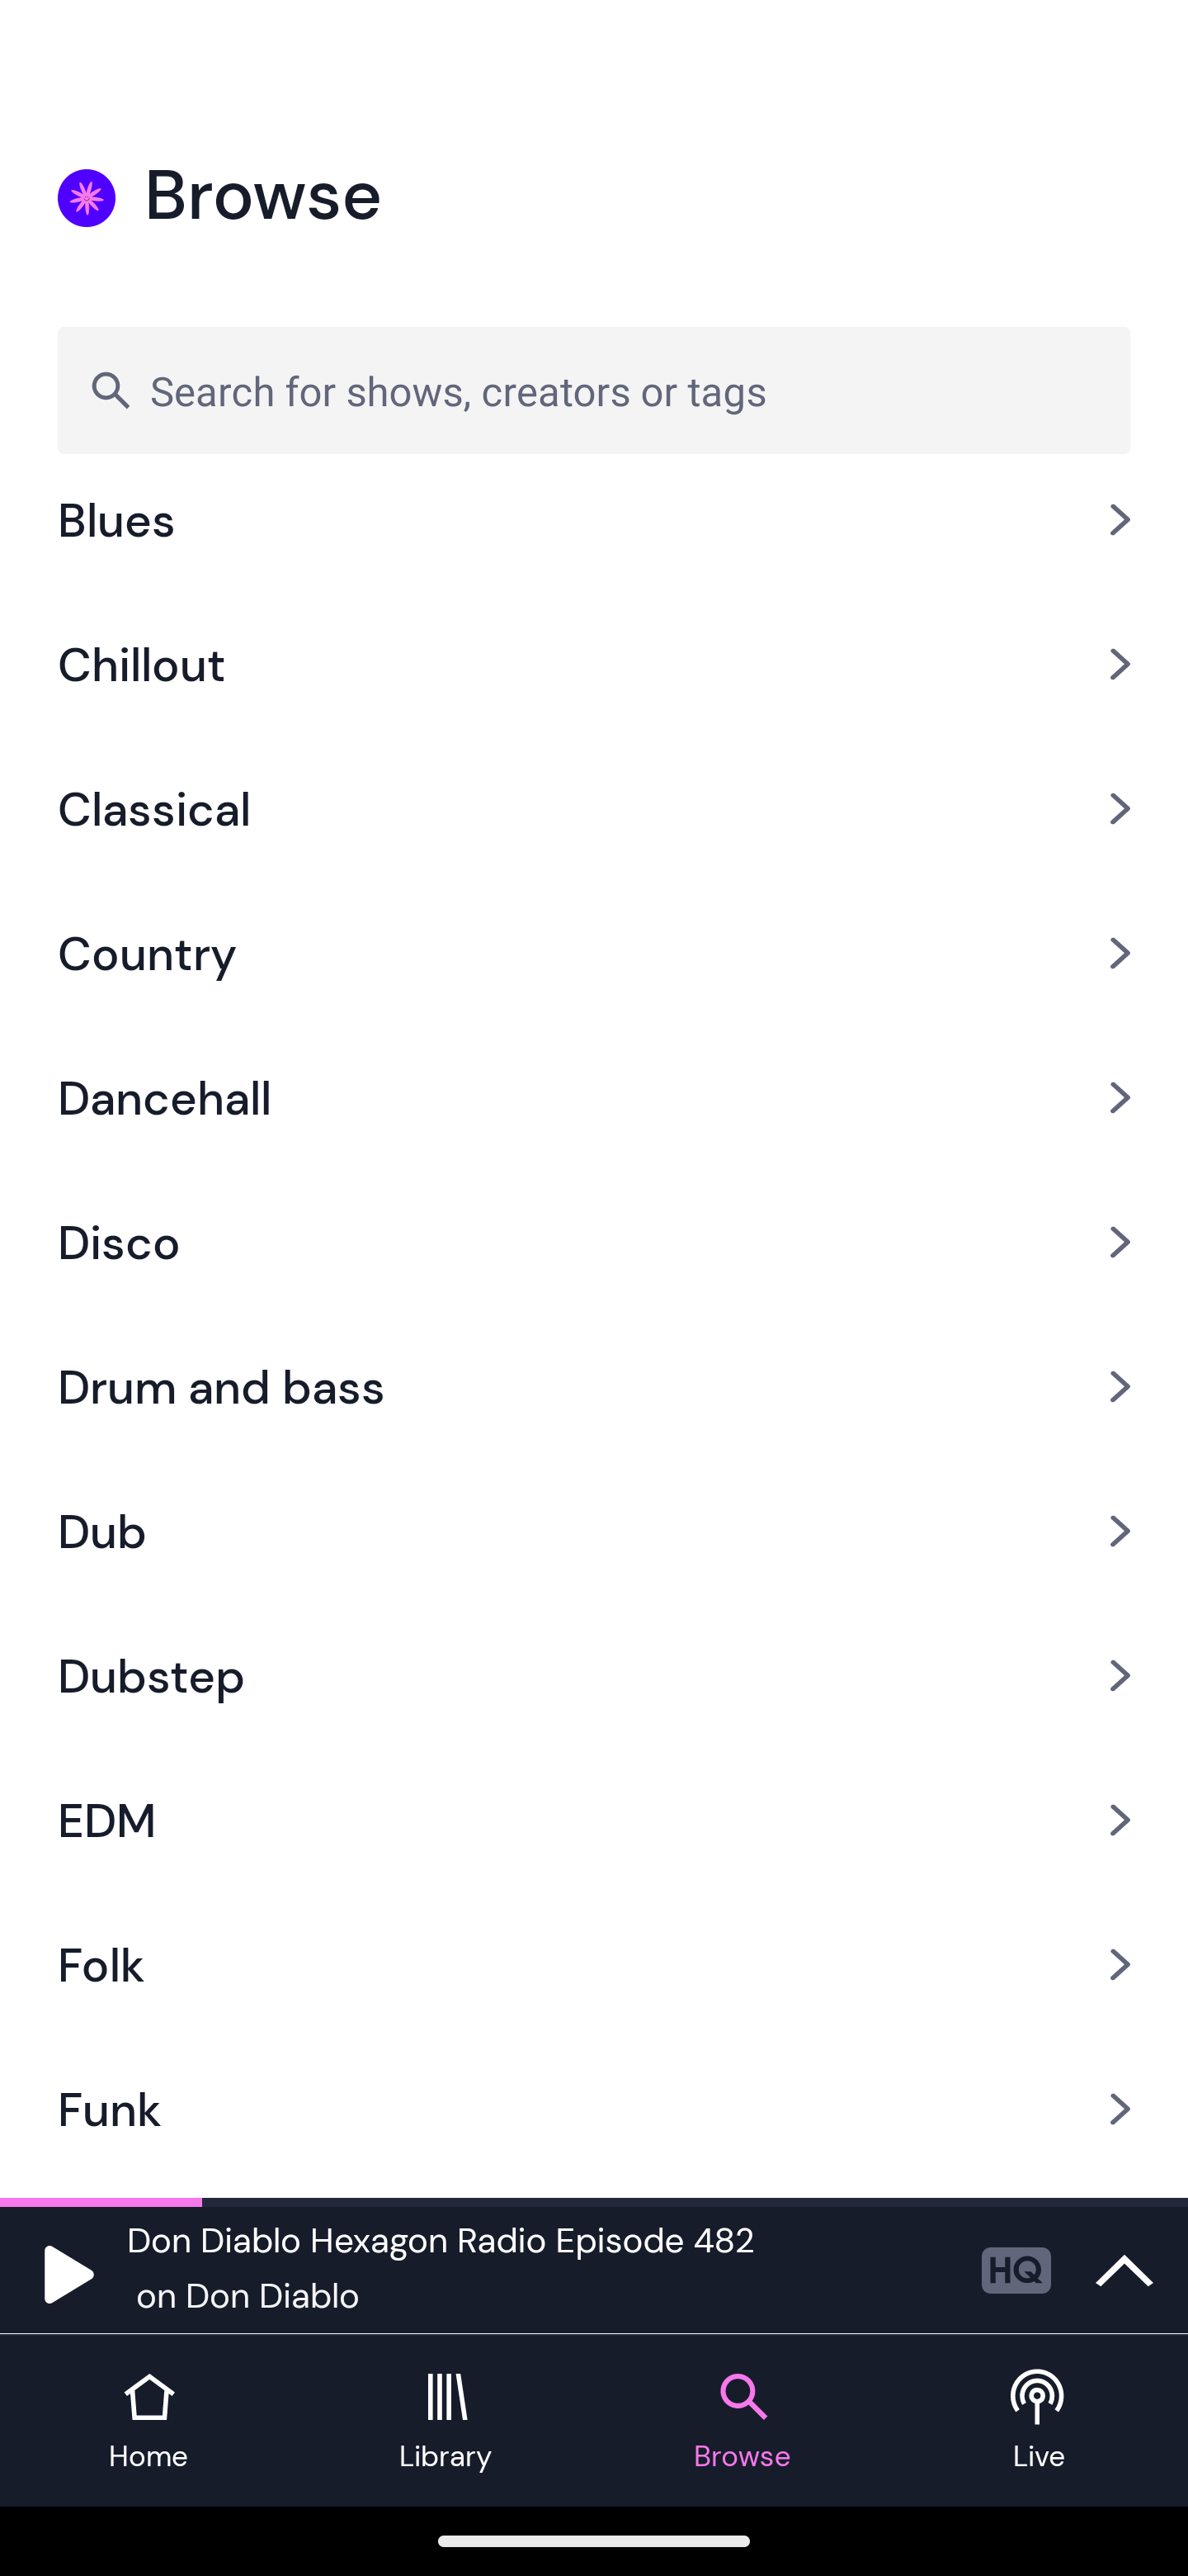 The width and height of the screenshot is (1188, 2576). What do you see at coordinates (594, 809) in the screenshot?
I see `Classical` at bounding box center [594, 809].